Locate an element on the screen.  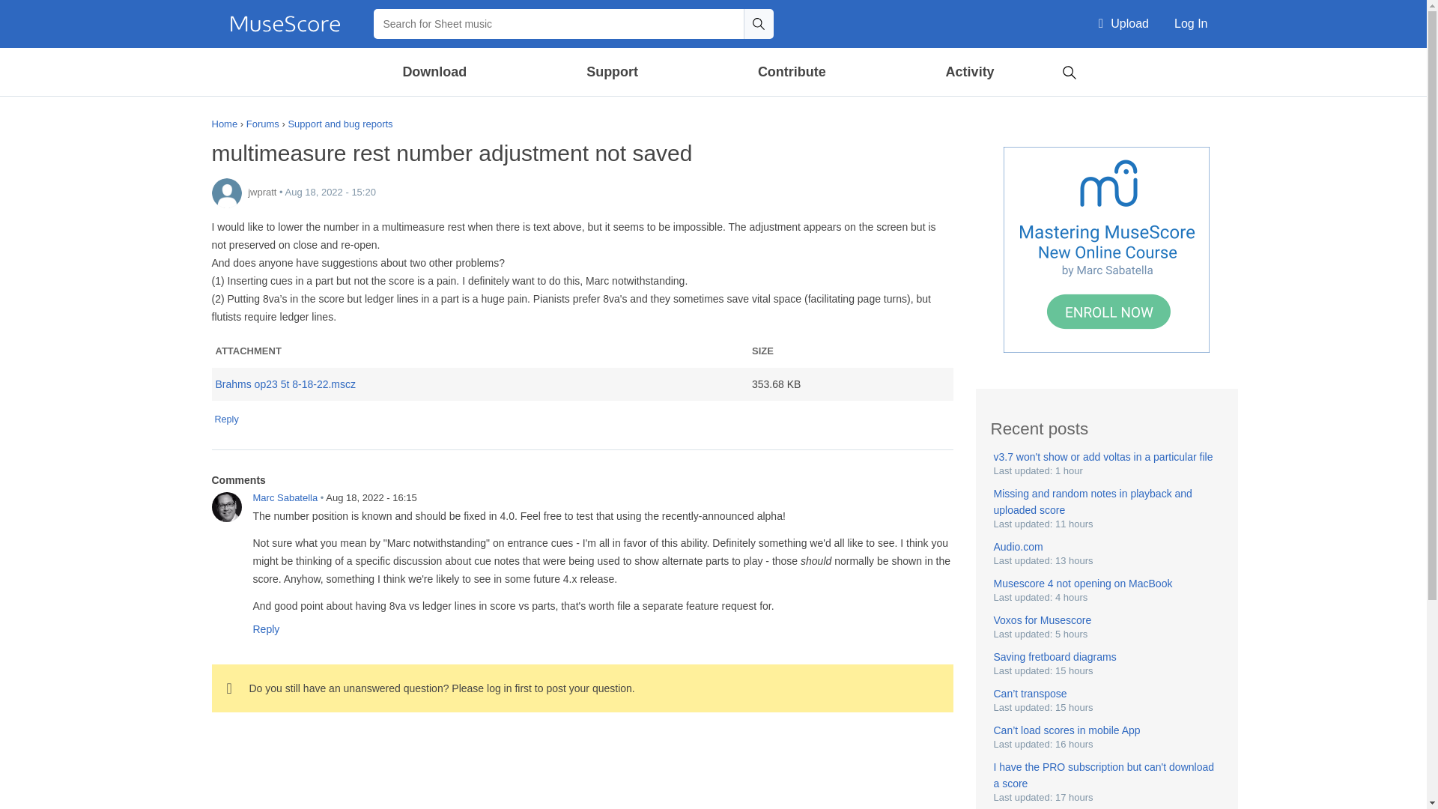
Activity is located at coordinates (969, 72).